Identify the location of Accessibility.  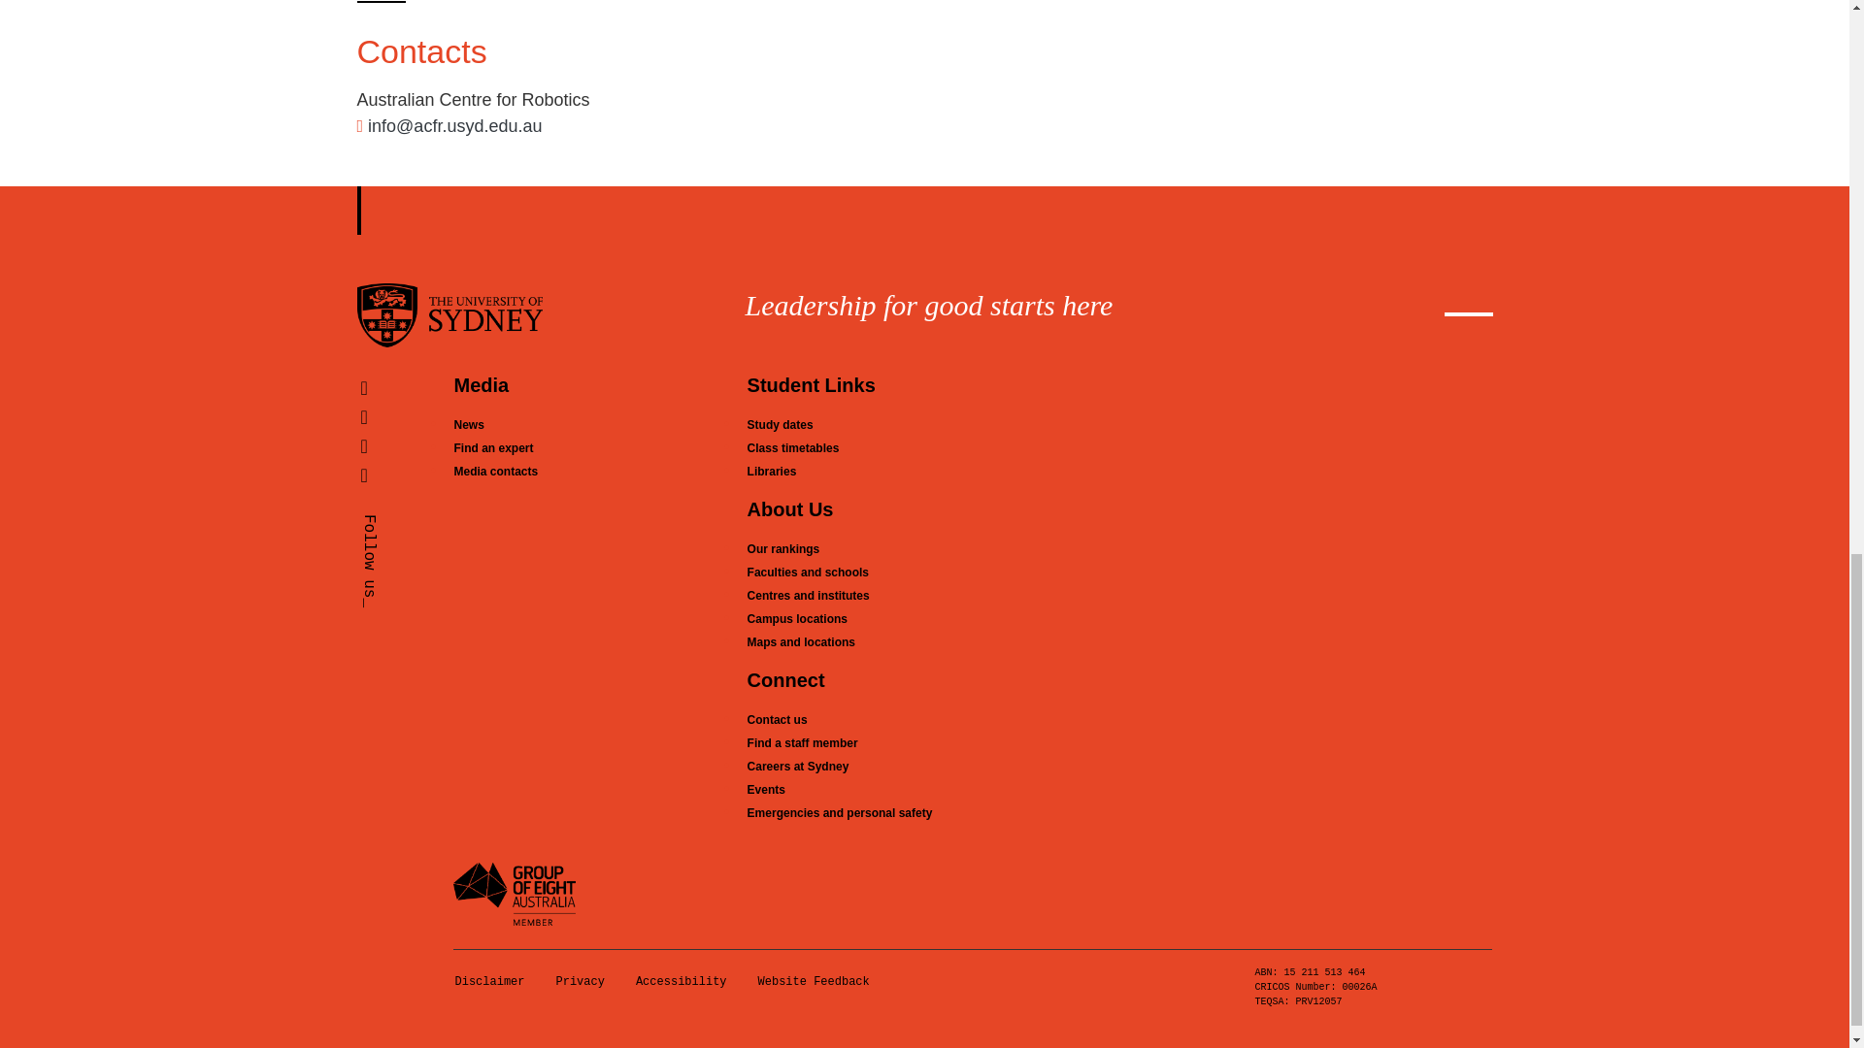
(682, 982).